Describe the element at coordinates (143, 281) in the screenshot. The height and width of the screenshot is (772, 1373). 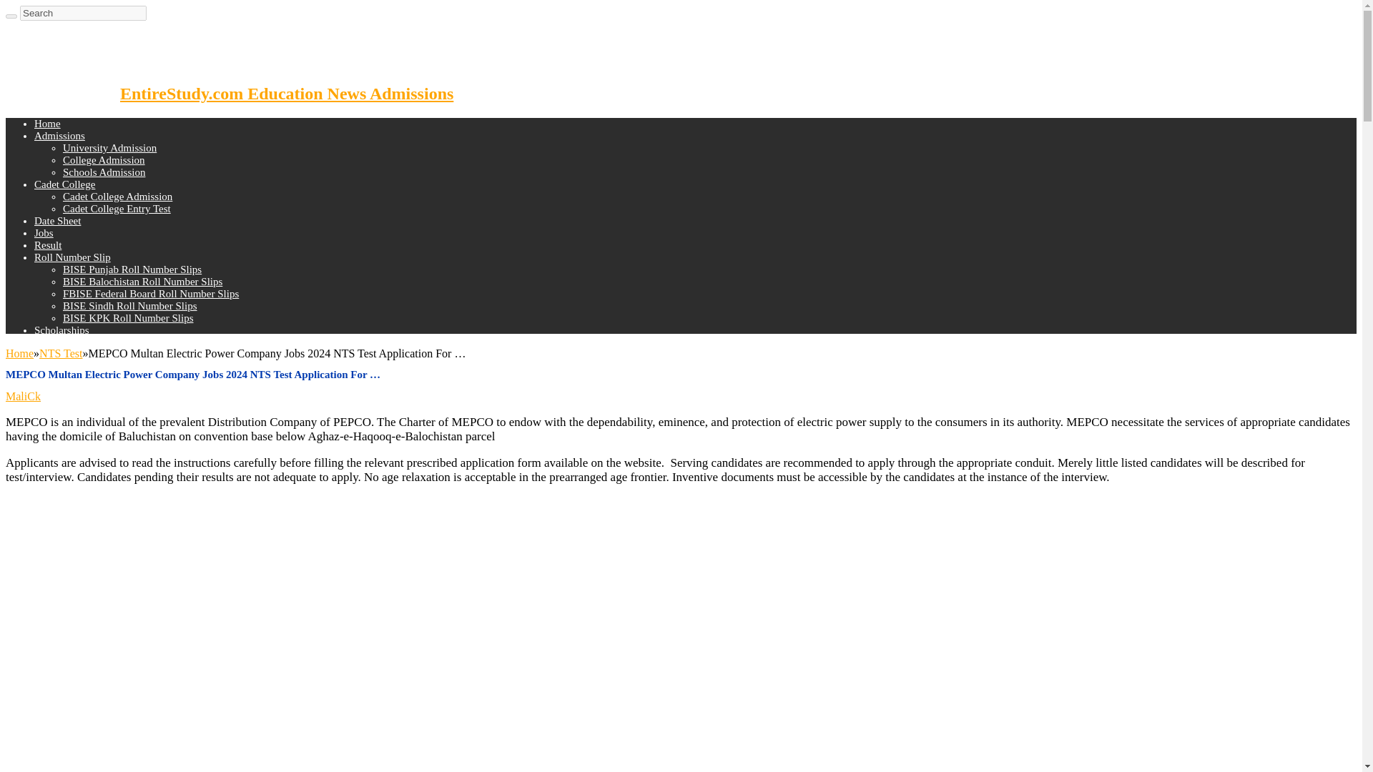
I see `BISE Balochistan Roll Number Slips` at that location.